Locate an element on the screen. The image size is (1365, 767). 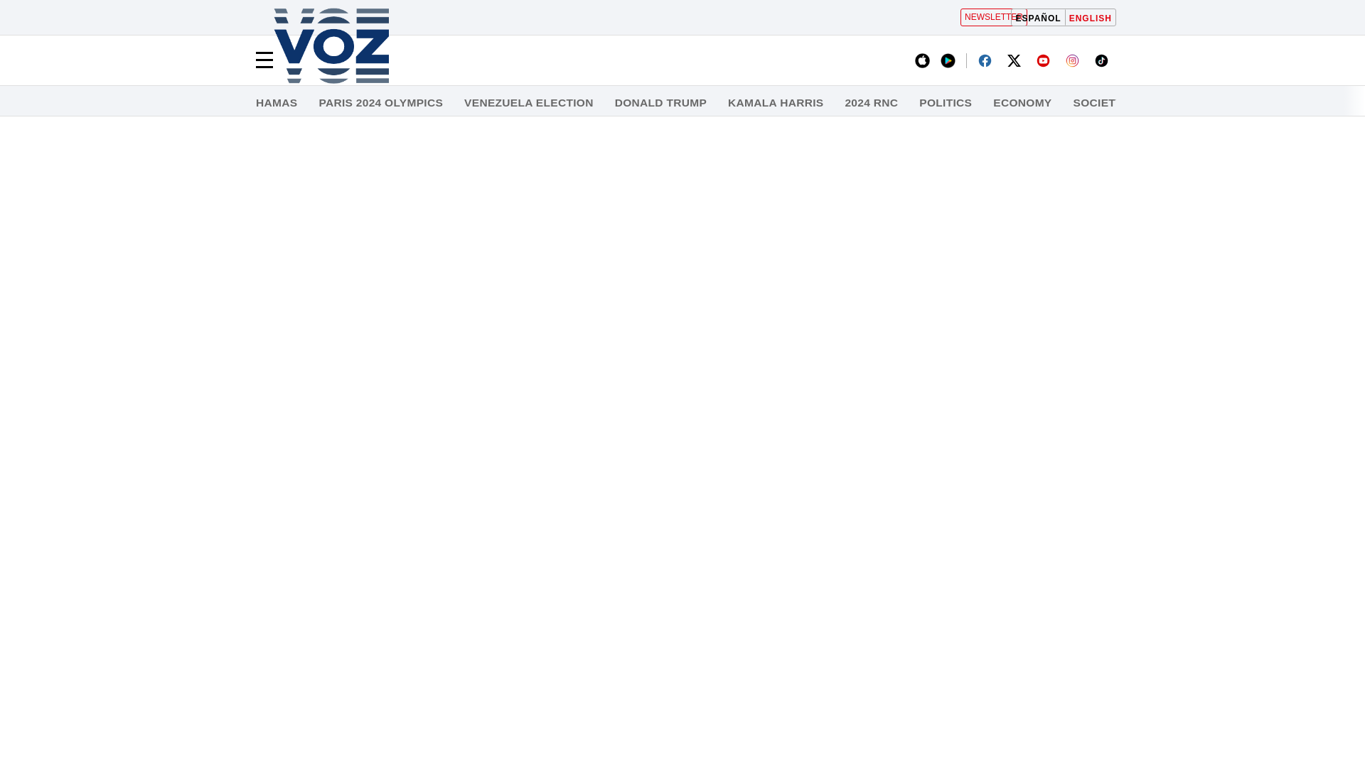
KAMALA HARRIS is located at coordinates (775, 103).